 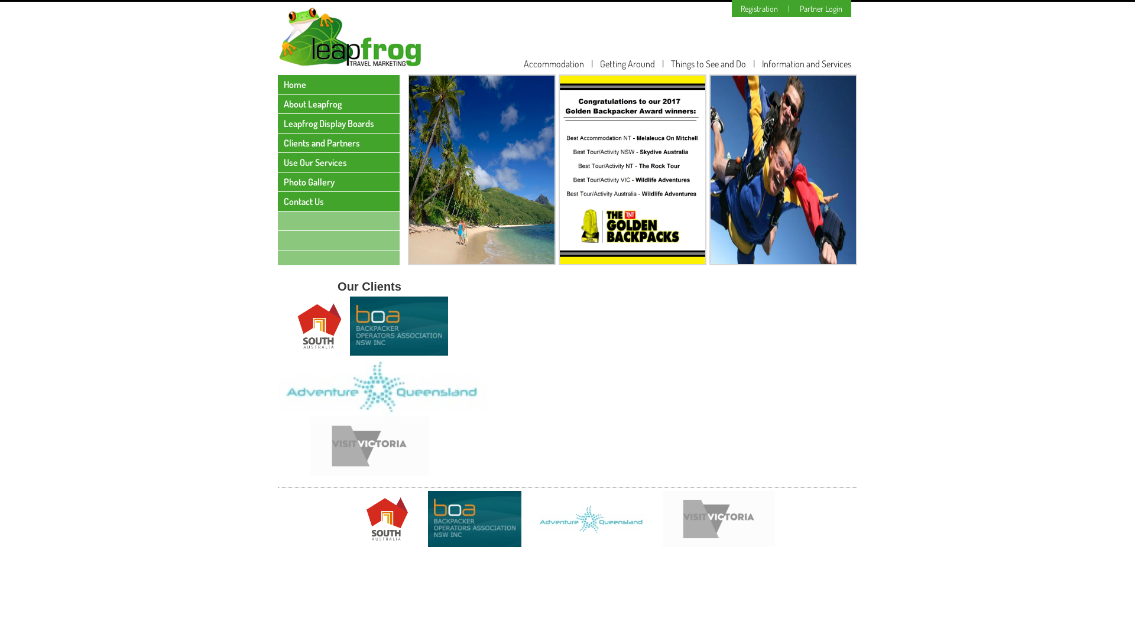 What do you see at coordinates (339, 162) in the screenshot?
I see `Use Our Services` at bounding box center [339, 162].